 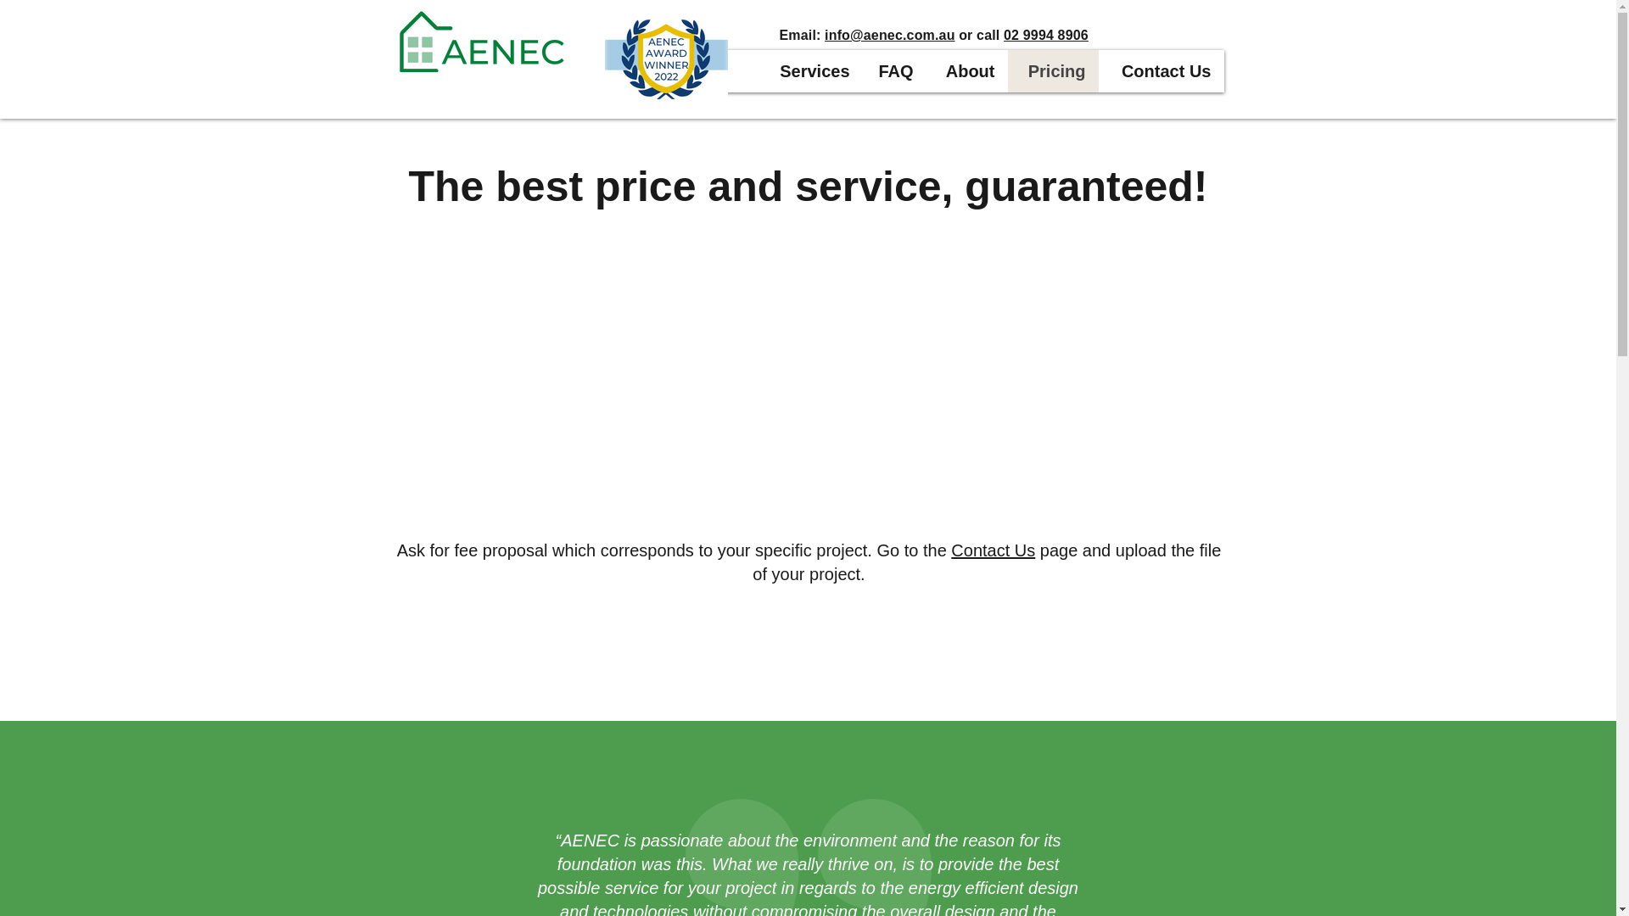 I want to click on About, so click(x=967, y=71).